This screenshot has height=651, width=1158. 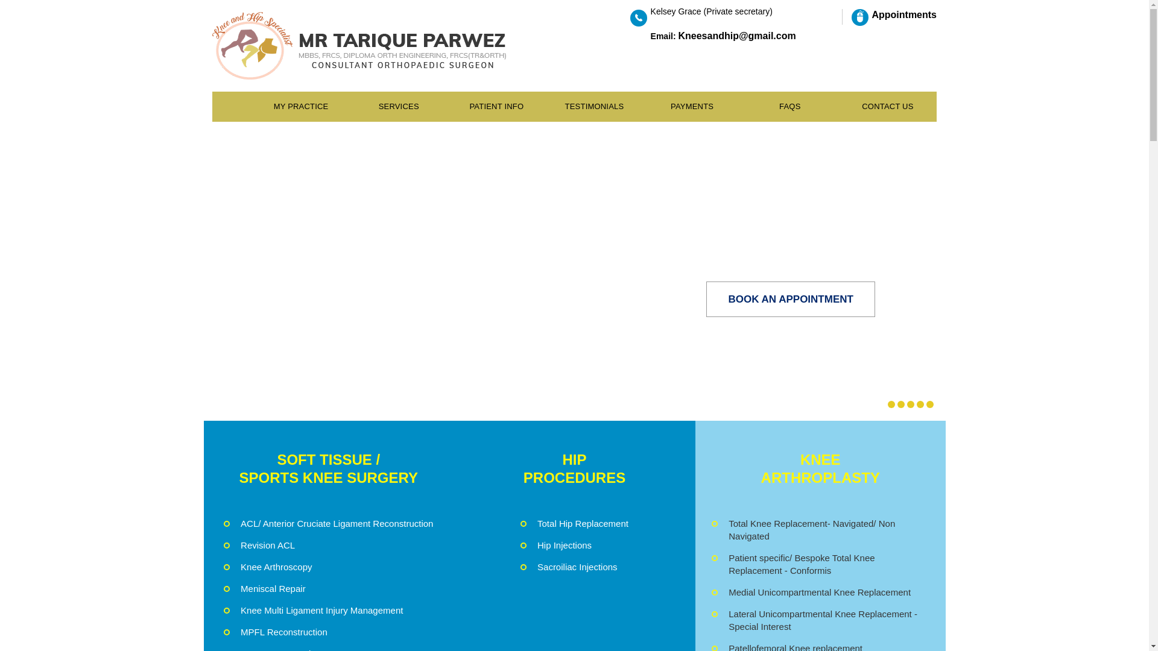 What do you see at coordinates (398, 106) in the screenshot?
I see `SERVICES` at bounding box center [398, 106].